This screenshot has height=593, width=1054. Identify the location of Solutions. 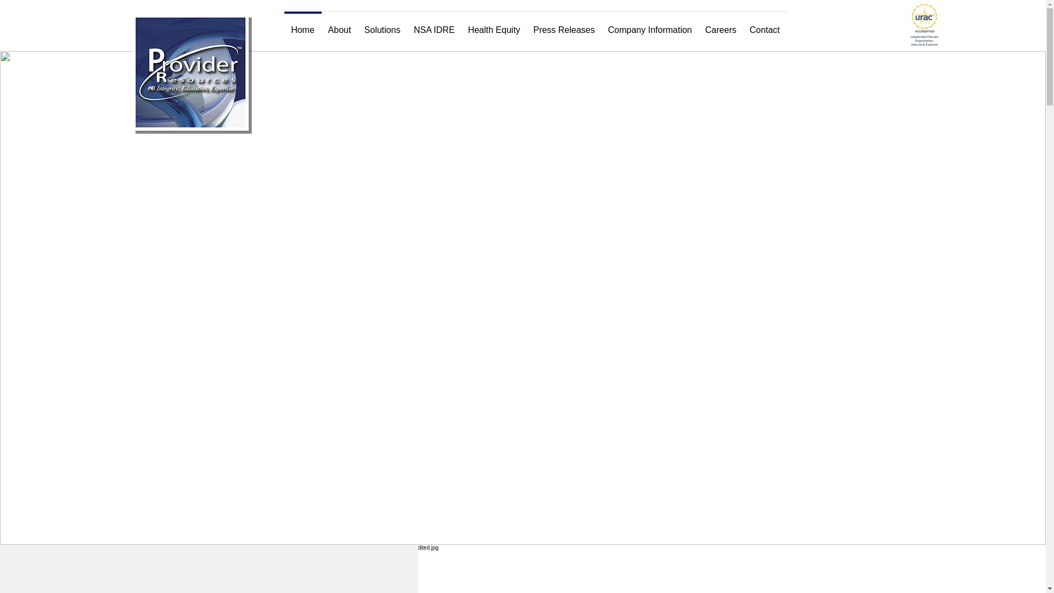
(382, 25).